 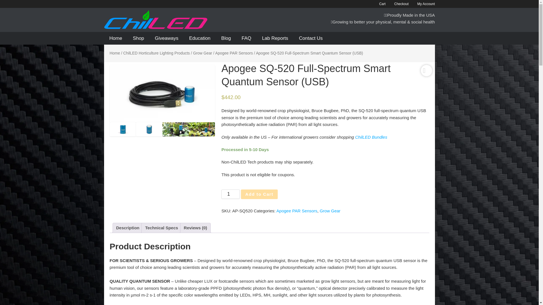 What do you see at coordinates (162, 93) in the screenshot?
I see `sq-520` at bounding box center [162, 93].